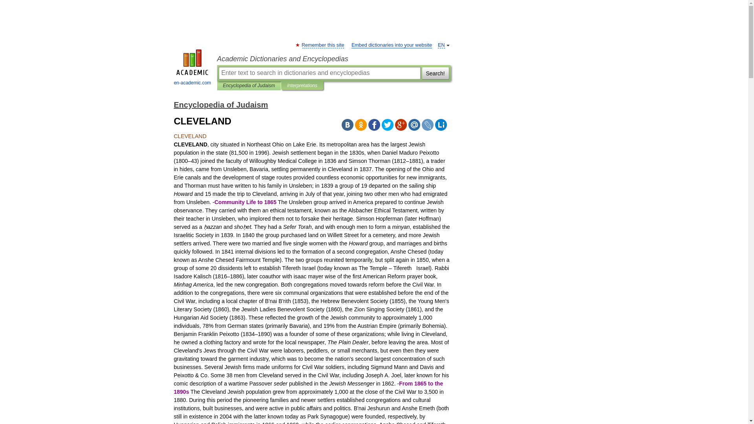 The height and width of the screenshot is (424, 754). Describe the element at coordinates (435, 73) in the screenshot. I see `Search!` at that location.